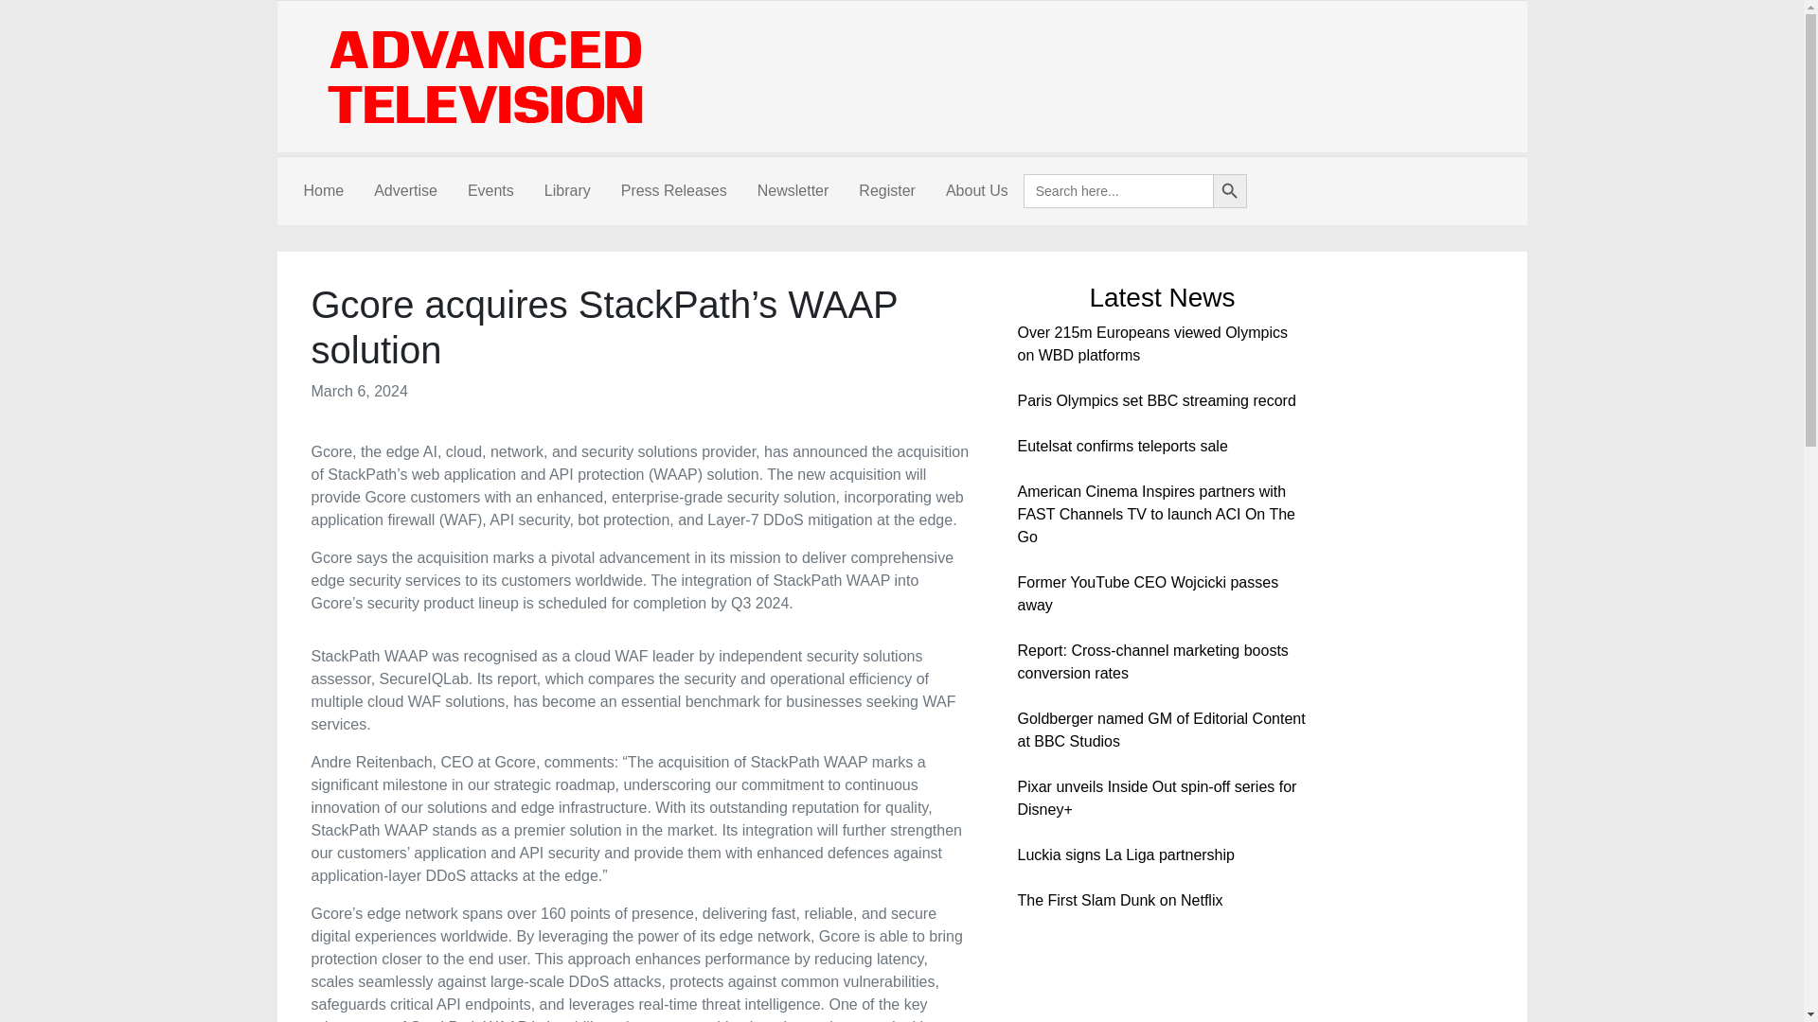 The image size is (1818, 1022). What do you see at coordinates (673, 191) in the screenshot?
I see `Press Releases` at bounding box center [673, 191].